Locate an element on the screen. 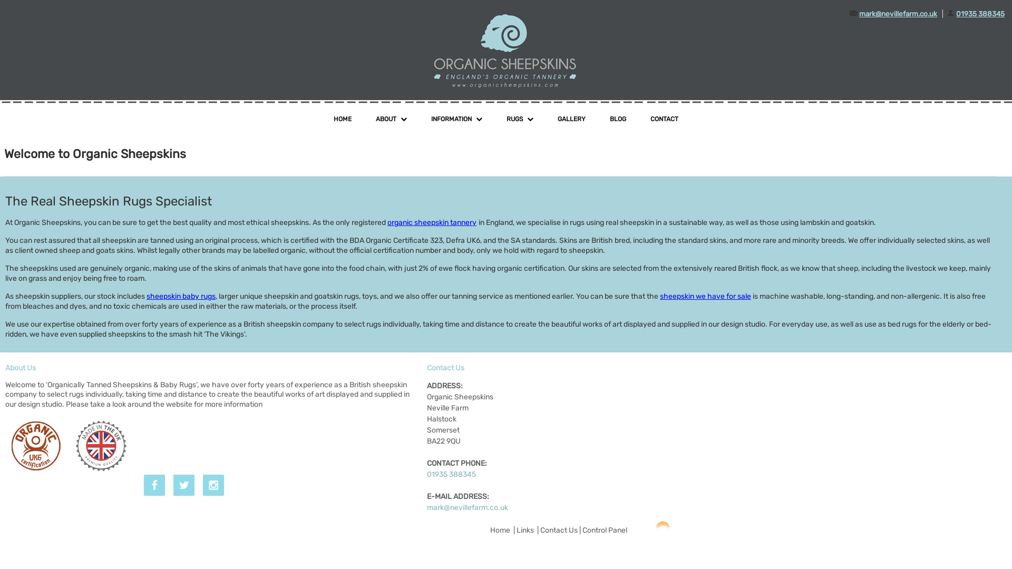 This screenshot has height=569, width=1012. mark@nevillefarm.co.uk is located at coordinates (468, 507).